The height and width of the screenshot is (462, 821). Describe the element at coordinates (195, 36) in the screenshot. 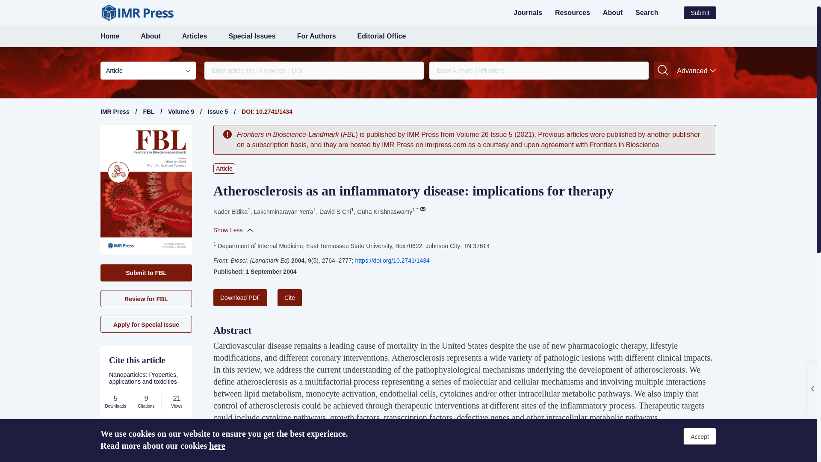

I see `Articles` at that location.